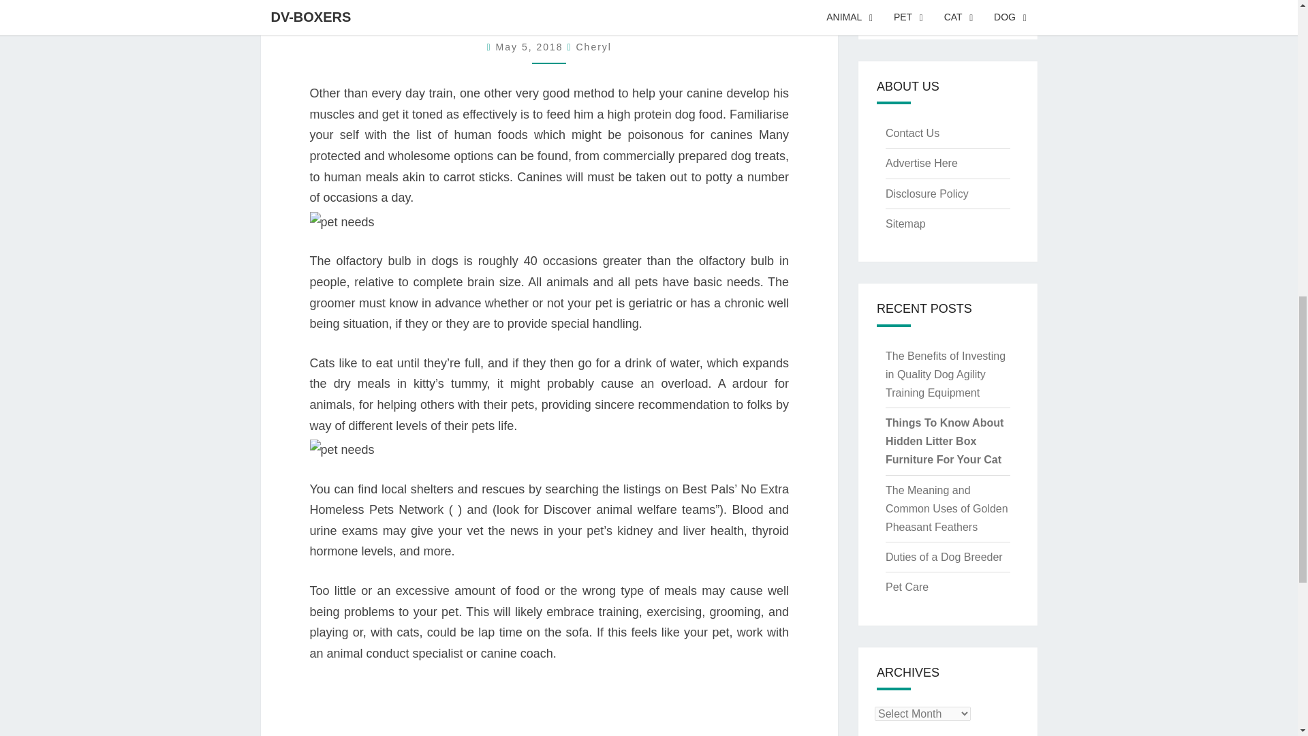  What do you see at coordinates (531, 46) in the screenshot?
I see `9:34 pm` at bounding box center [531, 46].